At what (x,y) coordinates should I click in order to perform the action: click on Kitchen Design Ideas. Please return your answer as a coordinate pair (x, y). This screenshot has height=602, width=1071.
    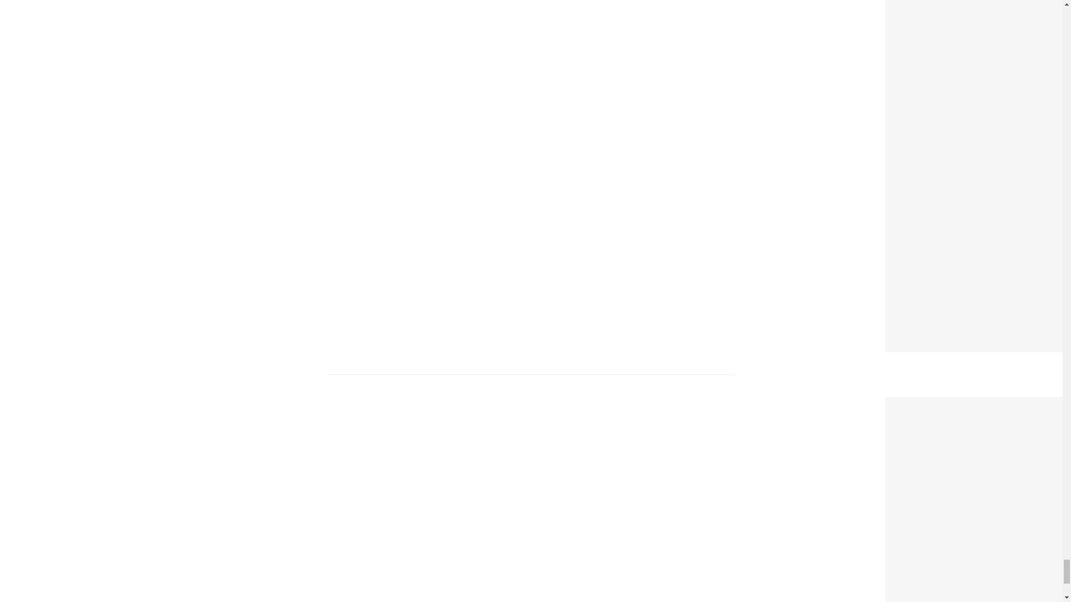
    Looking at the image, I should click on (936, 404).